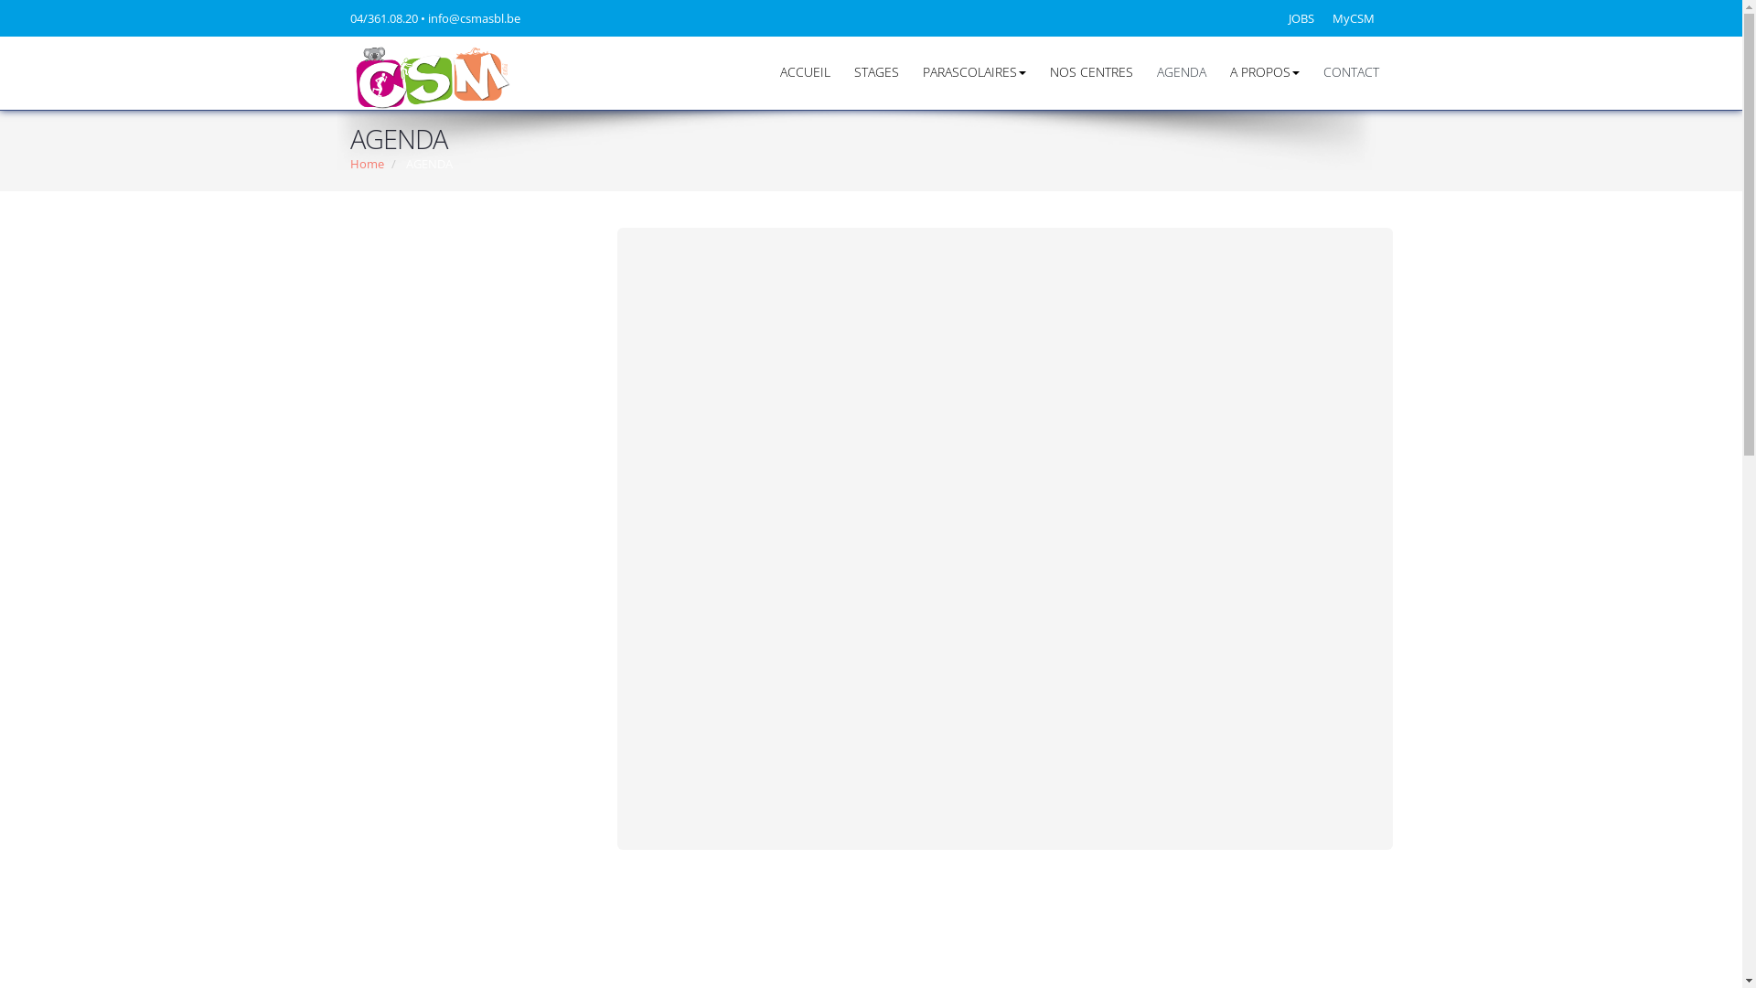  What do you see at coordinates (366, 164) in the screenshot?
I see `Home` at bounding box center [366, 164].